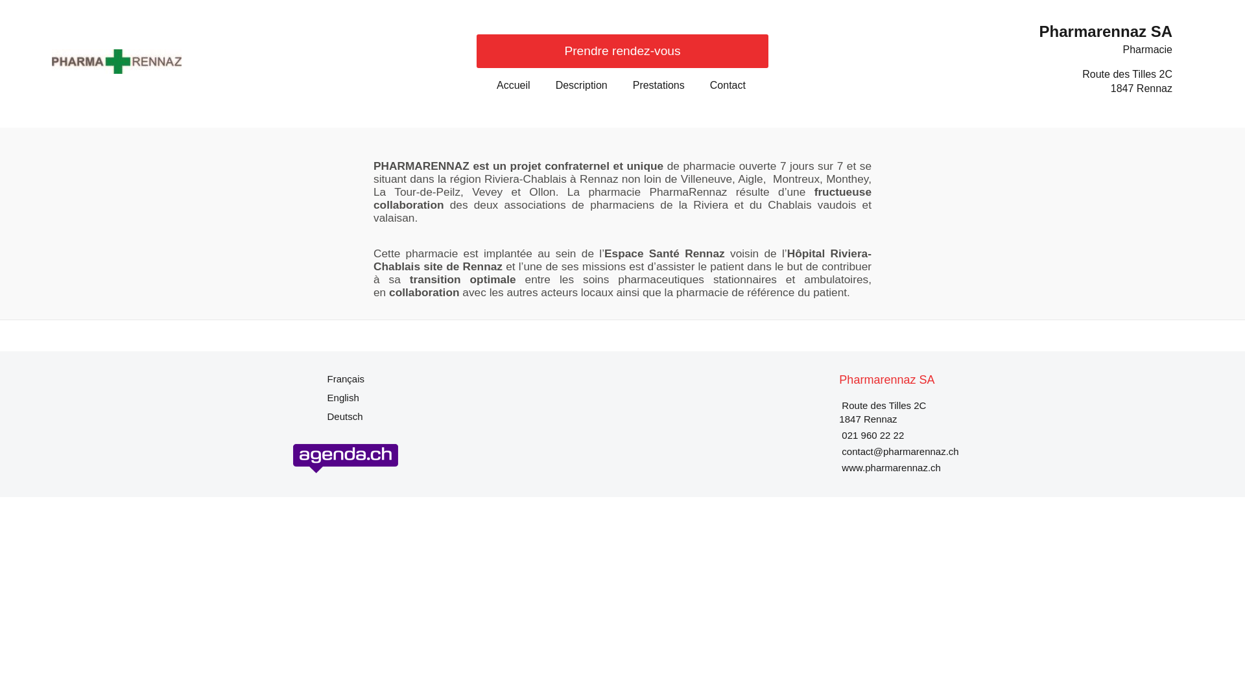  What do you see at coordinates (873, 436) in the screenshot?
I see `021 960 22 22` at bounding box center [873, 436].